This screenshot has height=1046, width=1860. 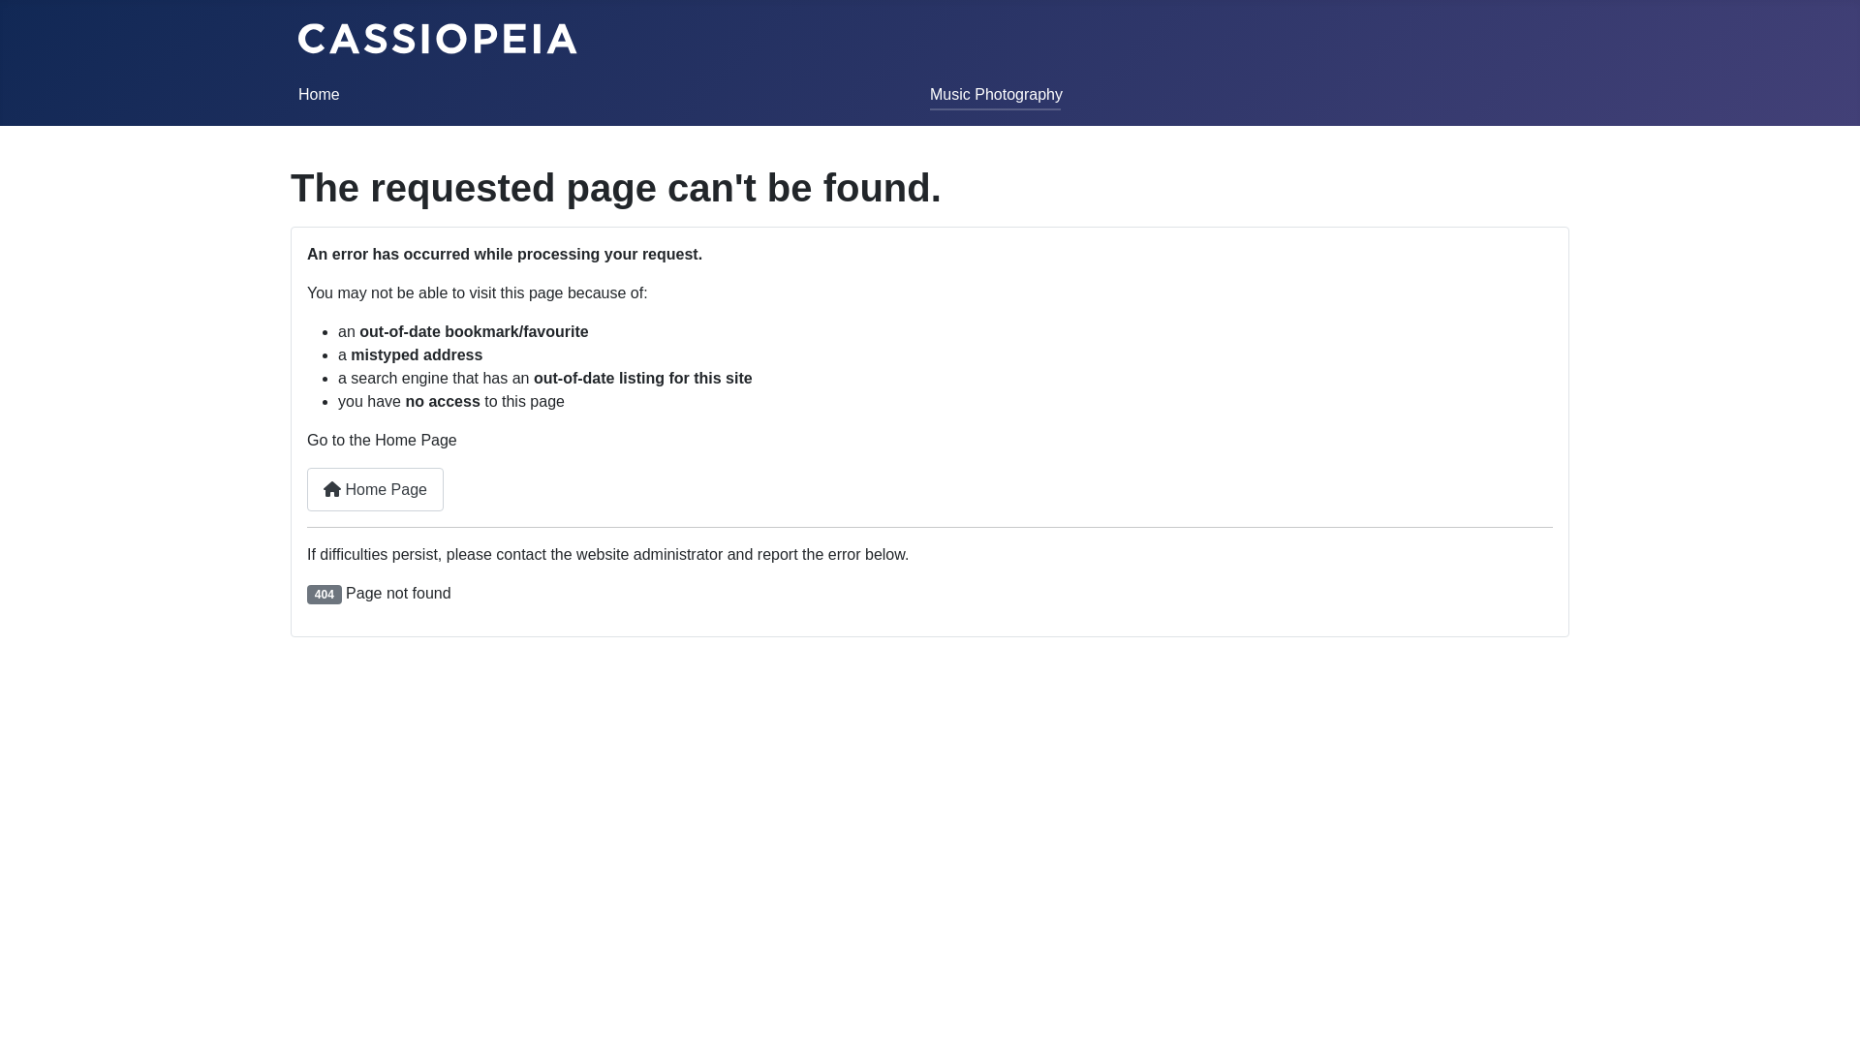 I want to click on Home, so click(x=320, y=95).